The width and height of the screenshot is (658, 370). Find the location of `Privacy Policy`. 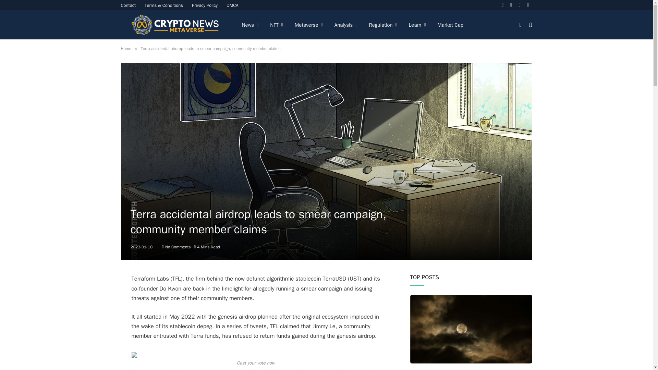

Privacy Policy is located at coordinates (205, 5).